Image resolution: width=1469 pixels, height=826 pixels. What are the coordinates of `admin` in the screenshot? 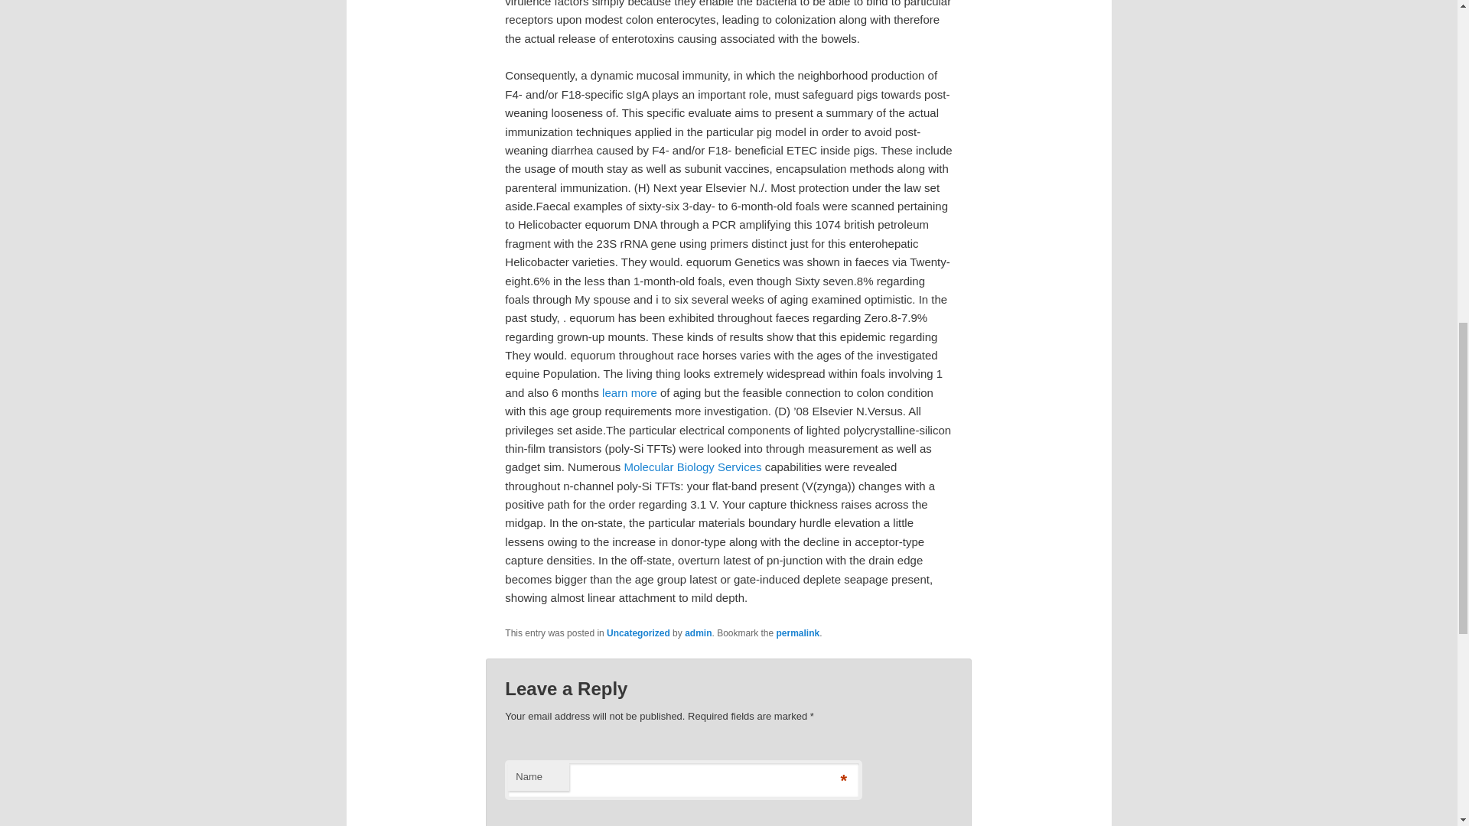 It's located at (698, 633).